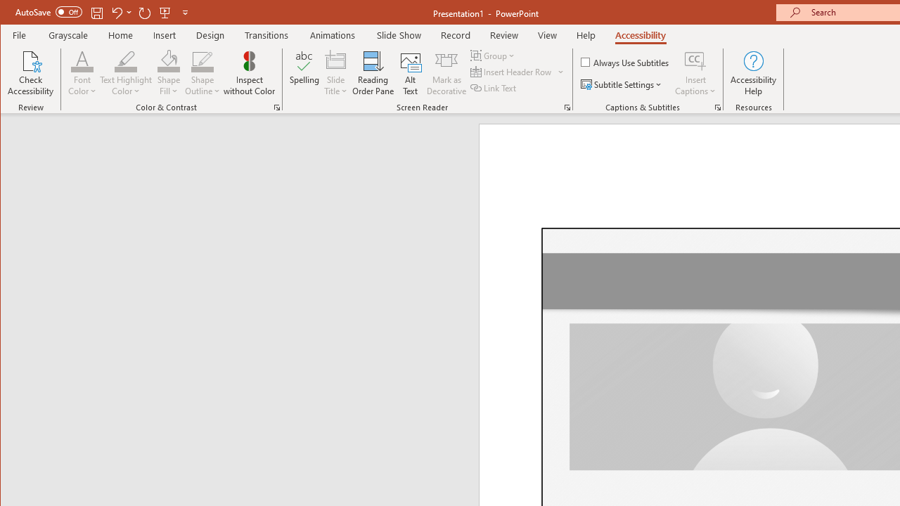 The height and width of the screenshot is (506, 900). I want to click on Grayscale, so click(69, 35).